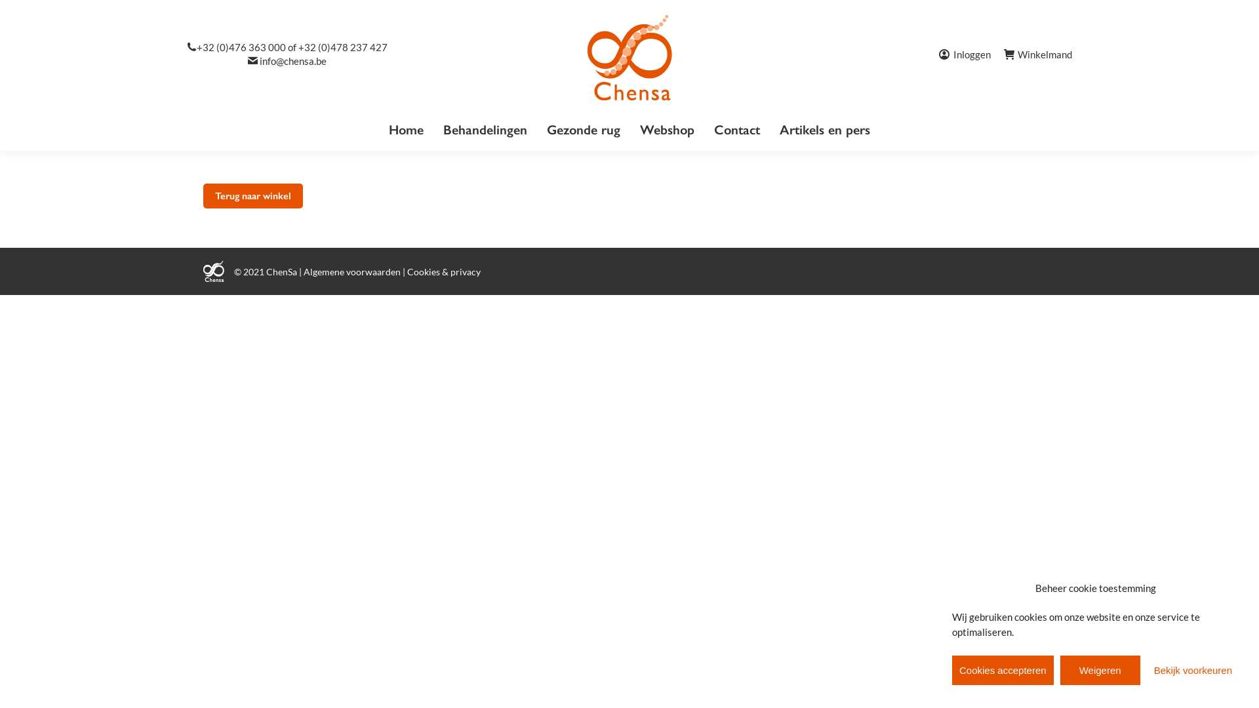  I want to click on Cookies, so click(424, 271).